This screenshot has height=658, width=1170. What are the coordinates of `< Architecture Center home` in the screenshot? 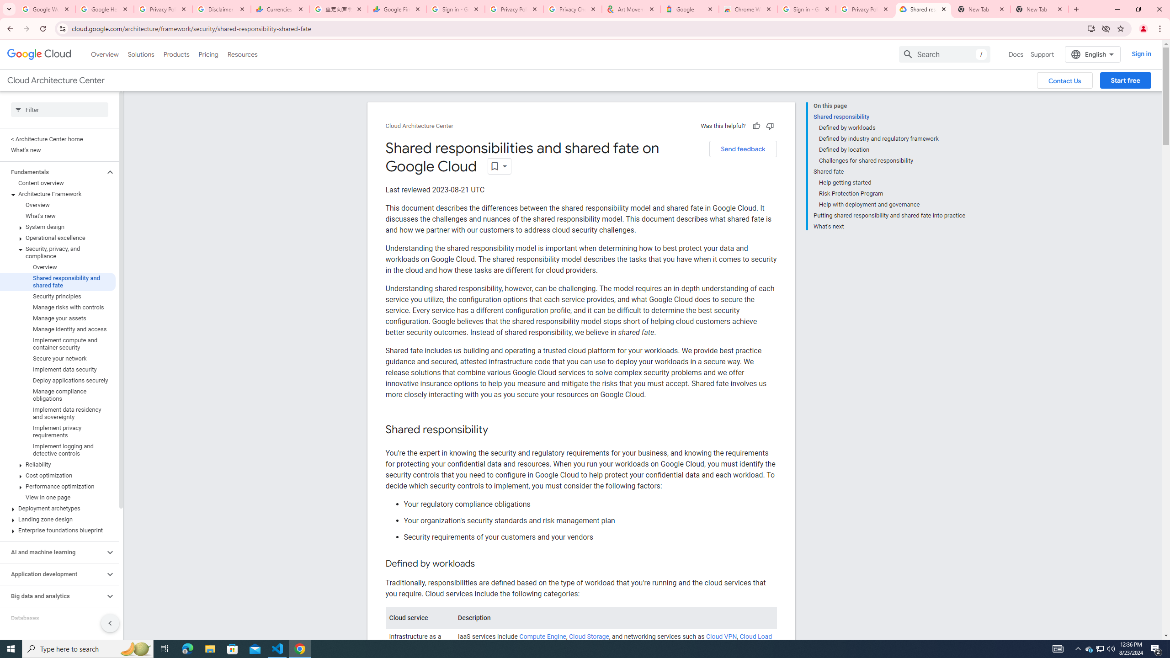 It's located at (58, 139).